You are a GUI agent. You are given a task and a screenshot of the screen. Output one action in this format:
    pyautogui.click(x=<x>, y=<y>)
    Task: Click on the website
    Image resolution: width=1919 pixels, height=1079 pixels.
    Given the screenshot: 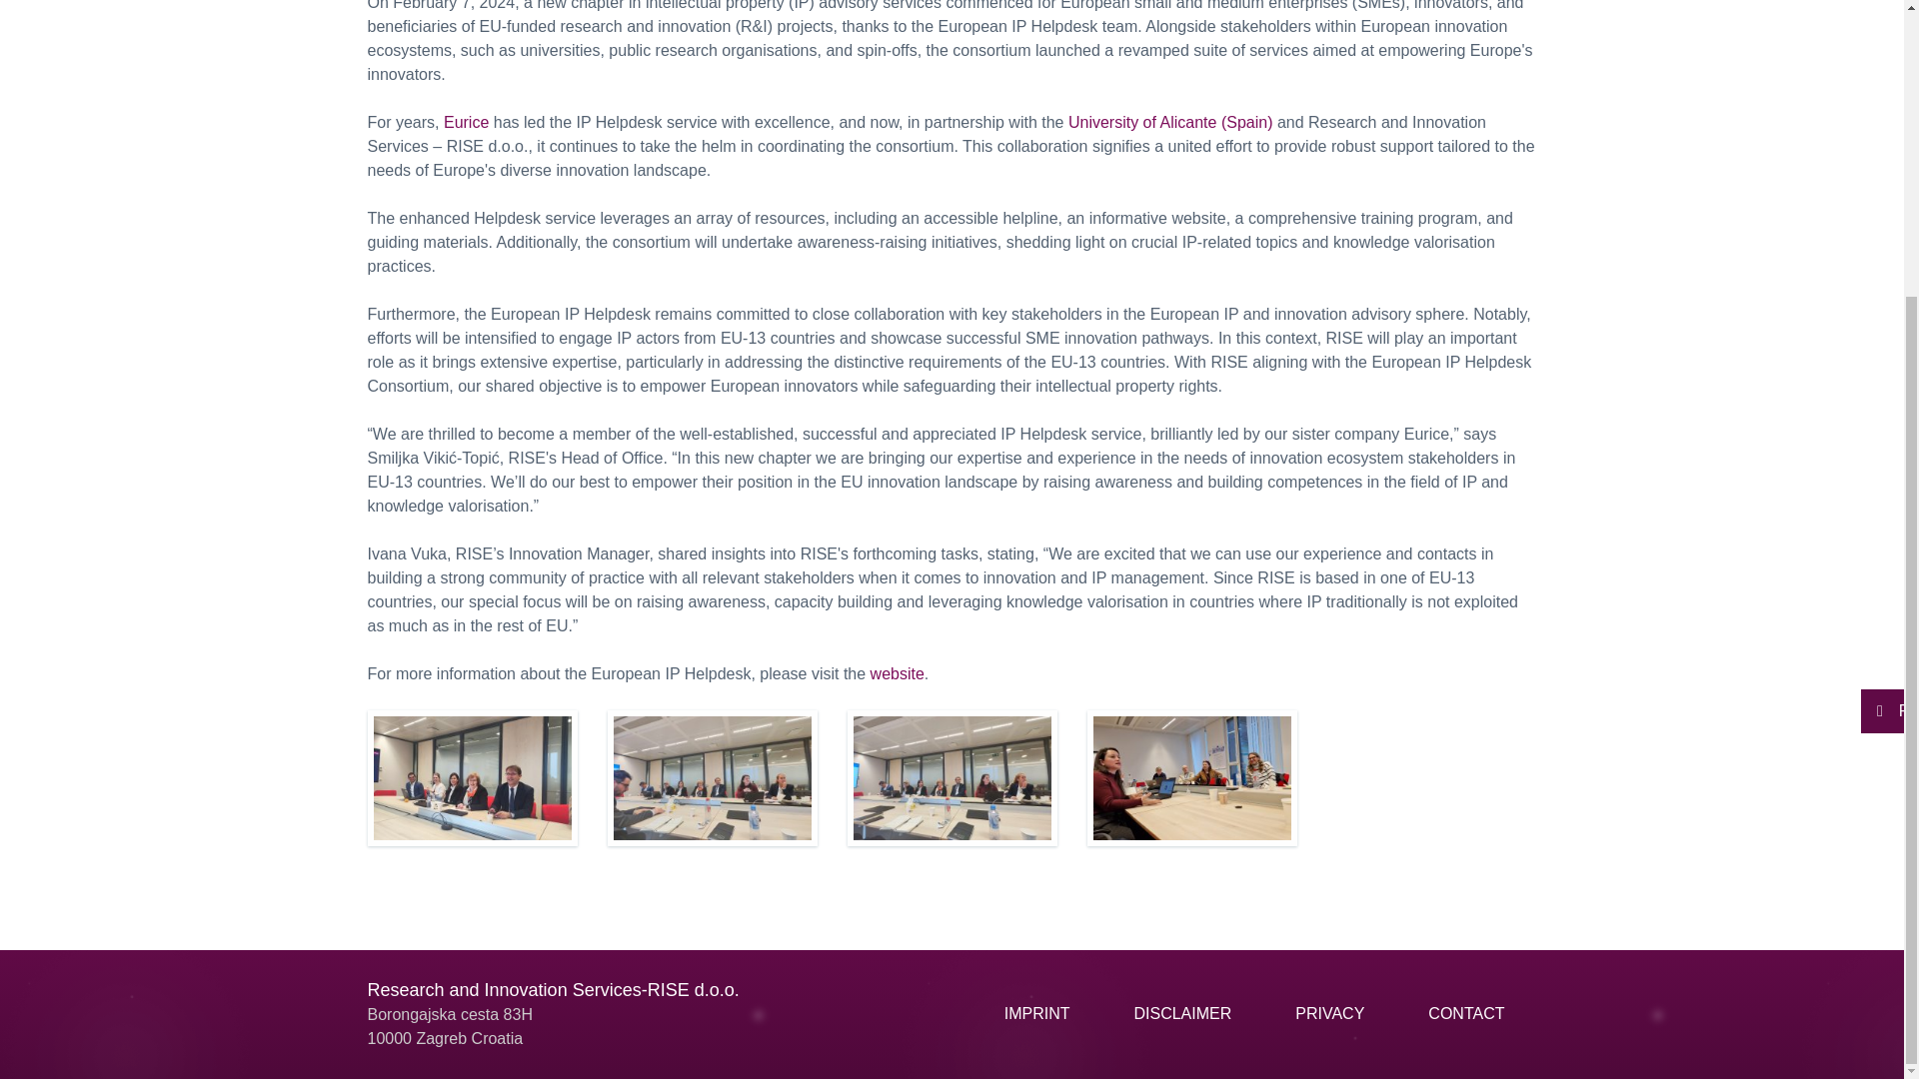 What is the action you would take?
    pyautogui.click(x=898, y=673)
    